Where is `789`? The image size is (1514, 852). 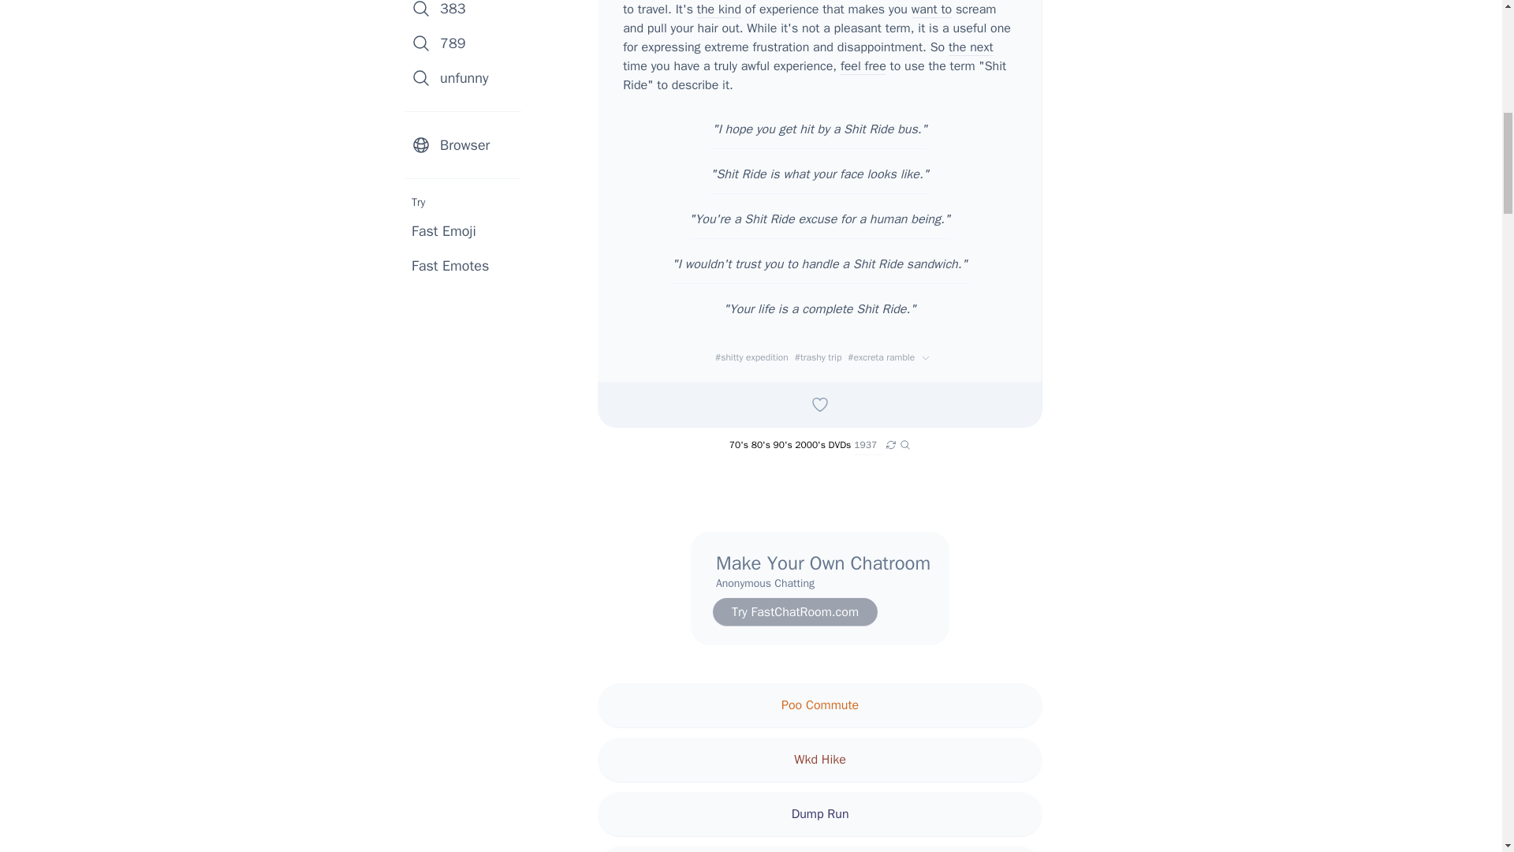
789 is located at coordinates (468, 43).